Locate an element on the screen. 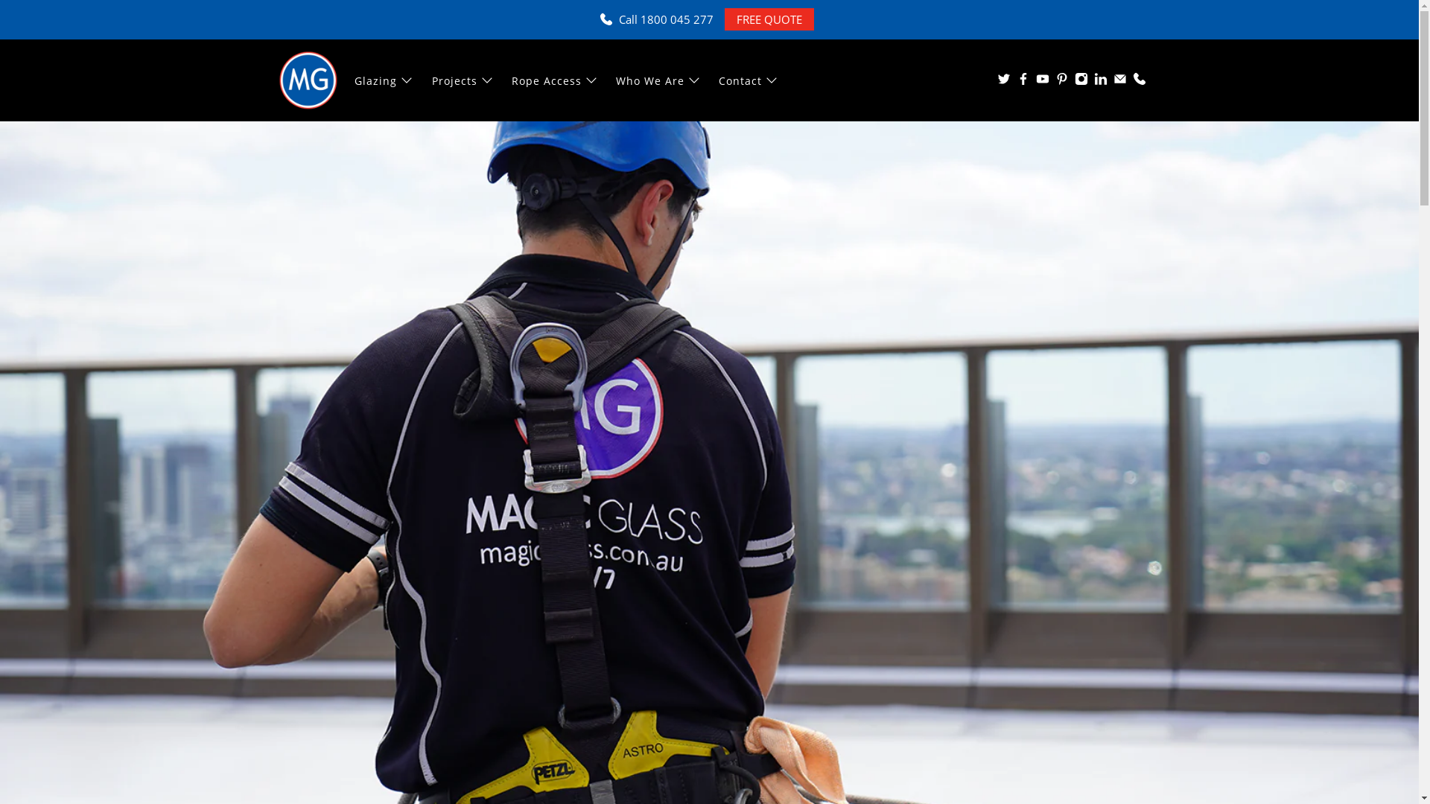 This screenshot has height=804, width=1430. Who We Are is located at coordinates (659, 80).